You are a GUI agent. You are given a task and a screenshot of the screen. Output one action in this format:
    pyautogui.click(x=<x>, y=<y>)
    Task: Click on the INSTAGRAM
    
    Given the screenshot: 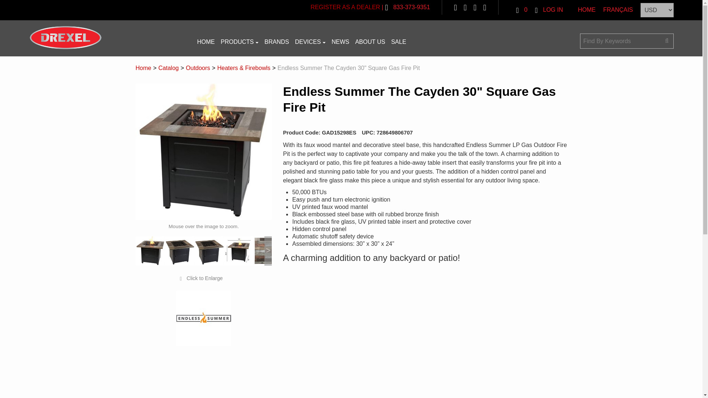 What is the action you would take?
    pyautogui.click(x=475, y=7)
    